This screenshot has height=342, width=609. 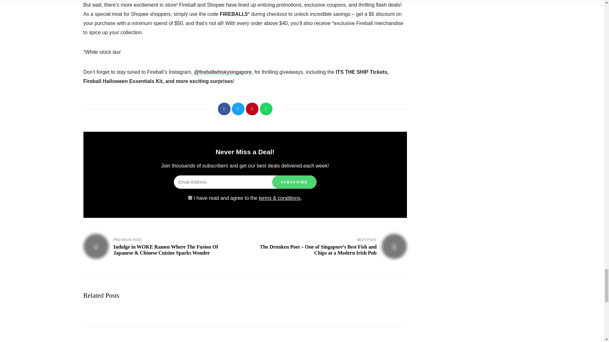 I want to click on Subscribe, so click(x=294, y=182).